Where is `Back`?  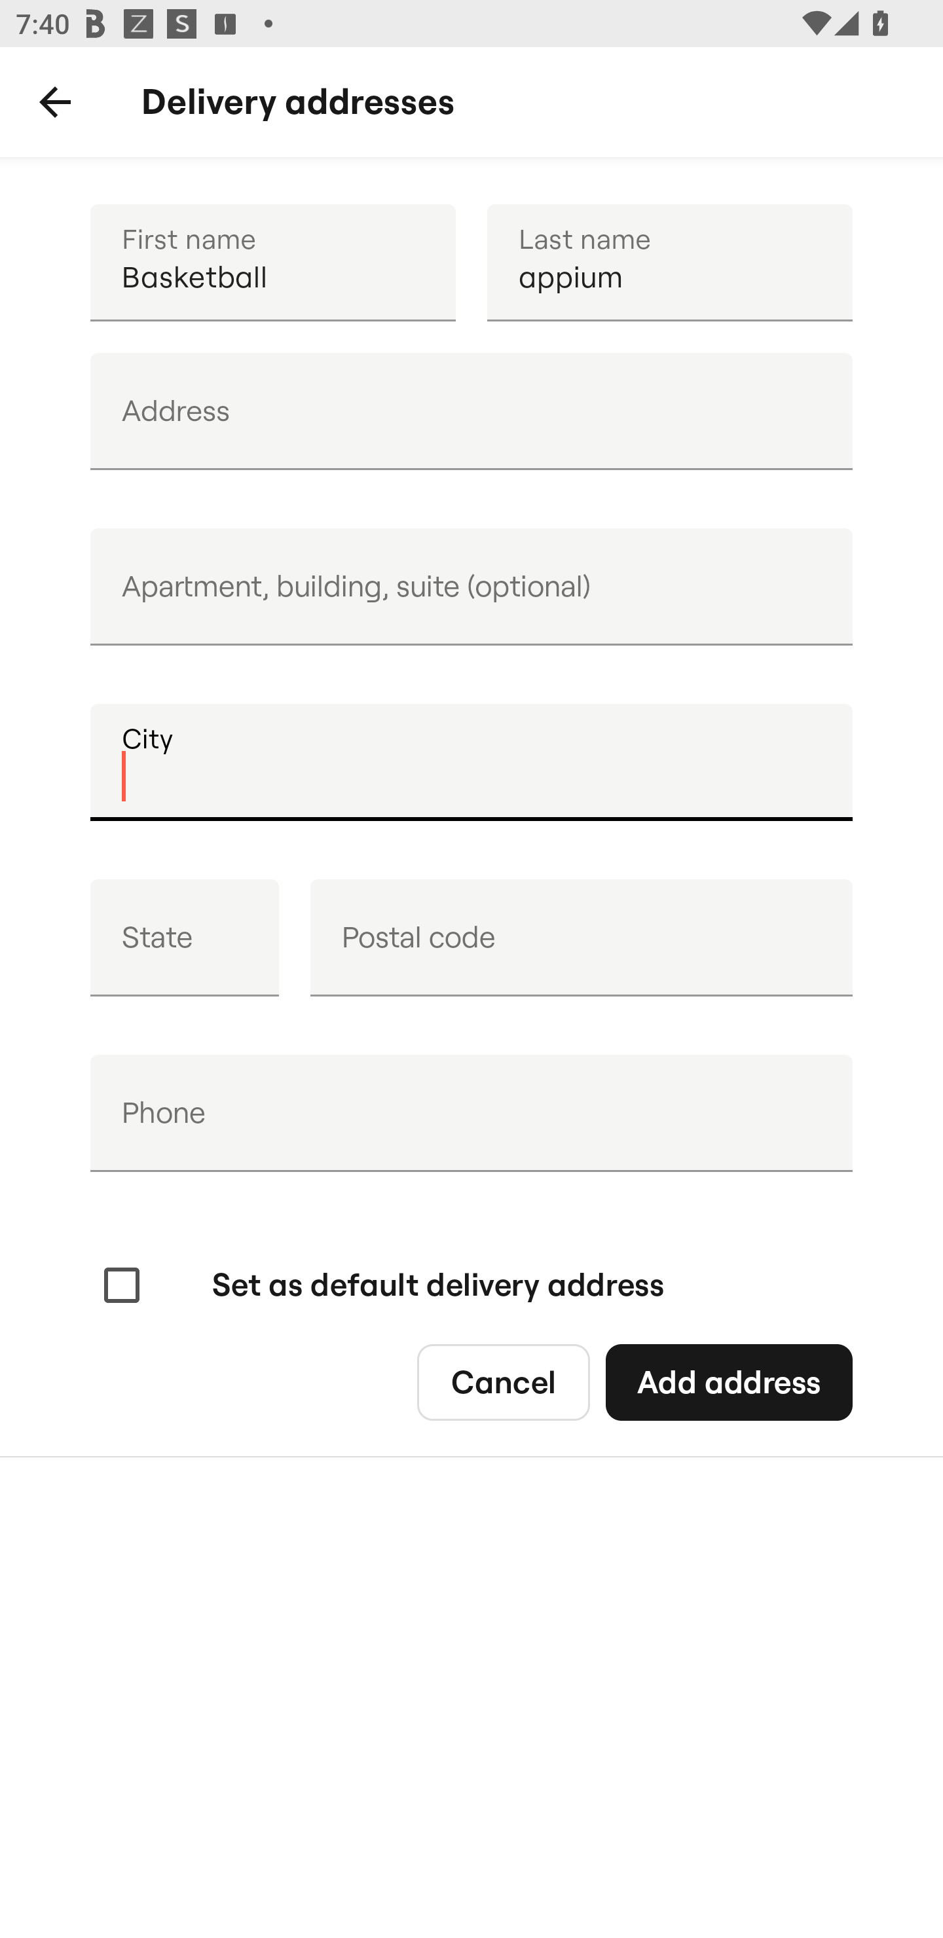
Back is located at coordinates (55, 102).